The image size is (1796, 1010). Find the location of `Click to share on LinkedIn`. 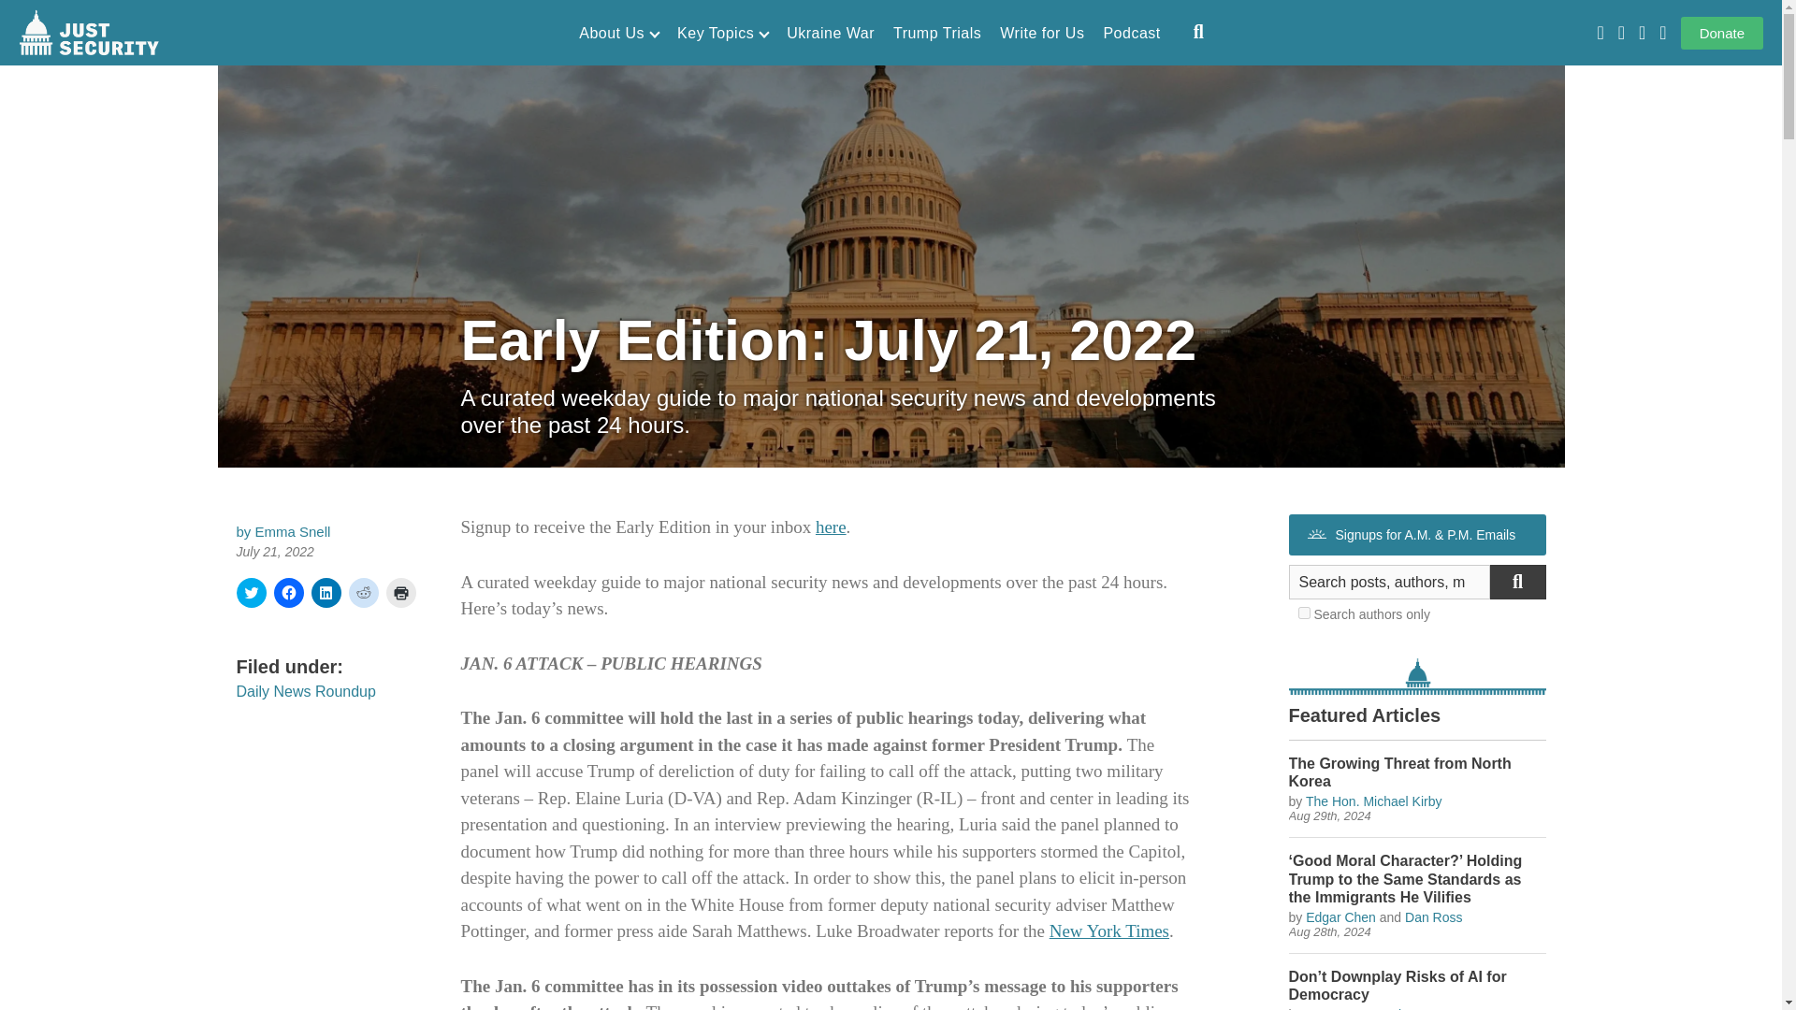

Click to share on LinkedIn is located at coordinates (326, 593).